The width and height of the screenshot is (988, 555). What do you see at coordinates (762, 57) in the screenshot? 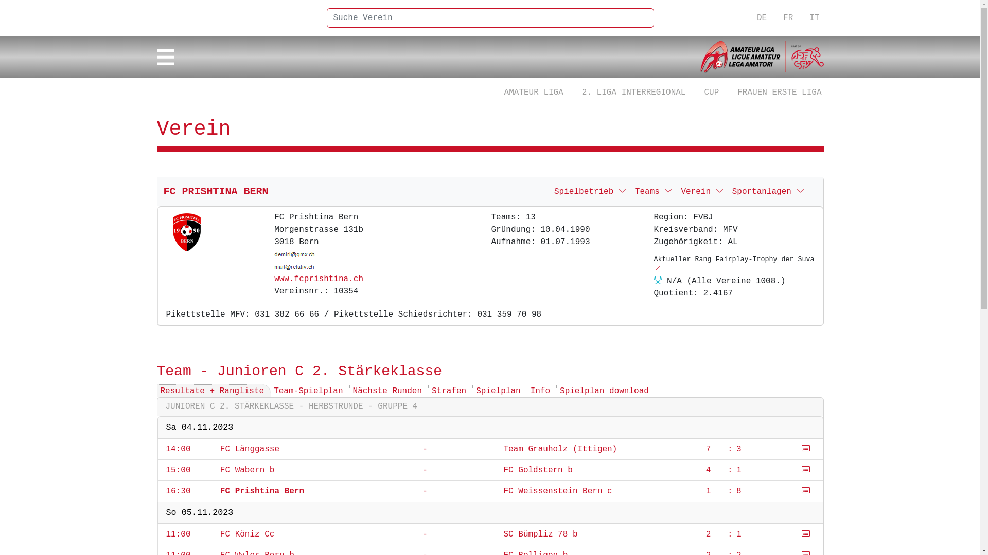
I see `AL / LA` at bounding box center [762, 57].